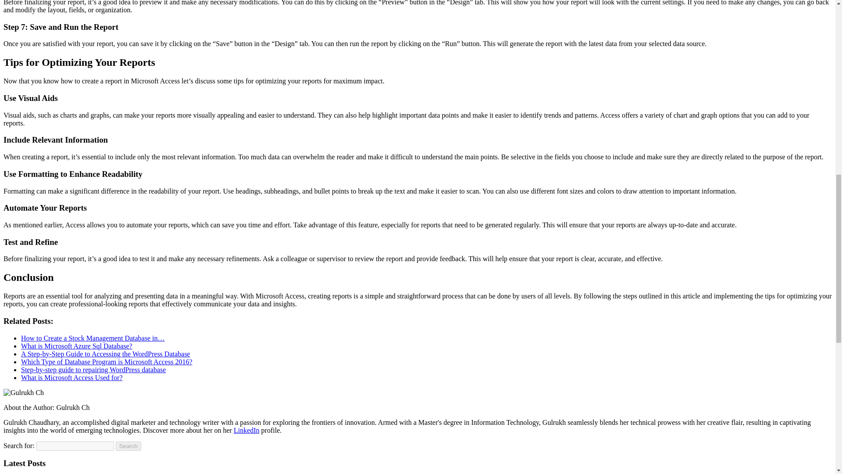 This screenshot has height=474, width=842. Describe the element at coordinates (128, 446) in the screenshot. I see `Search` at that location.